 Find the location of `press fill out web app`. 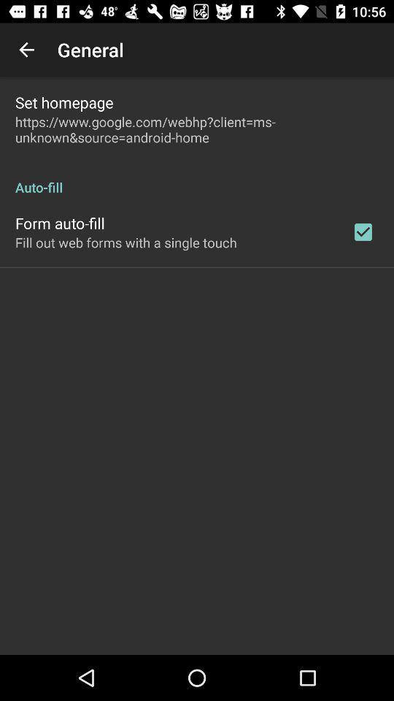

press fill out web app is located at coordinates (125, 242).